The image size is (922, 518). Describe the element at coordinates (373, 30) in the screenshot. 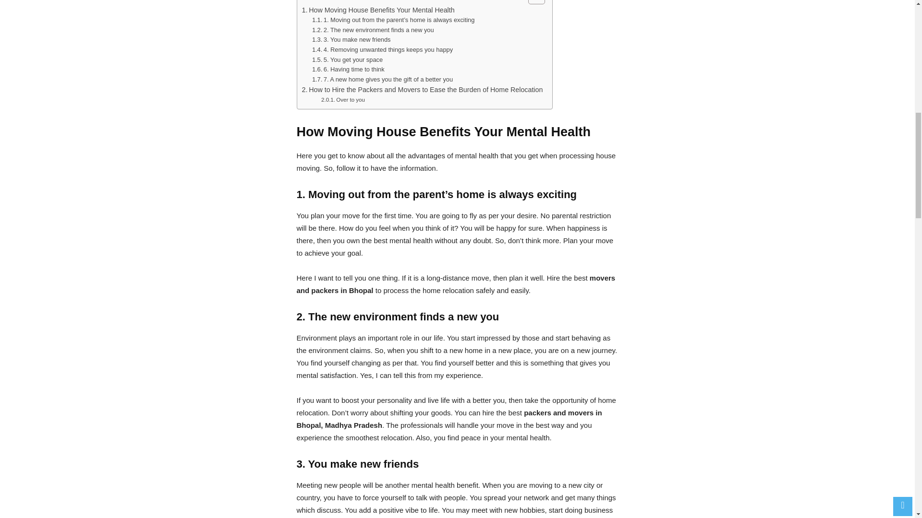

I see `2. The new environment finds a new you` at that location.